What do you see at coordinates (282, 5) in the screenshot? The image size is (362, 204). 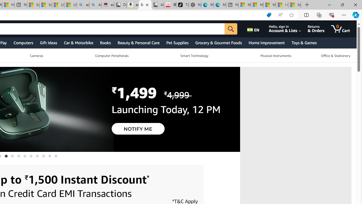 I see `I Gained 20 Pounds of Muscle in 30 Days! | Watch` at bounding box center [282, 5].